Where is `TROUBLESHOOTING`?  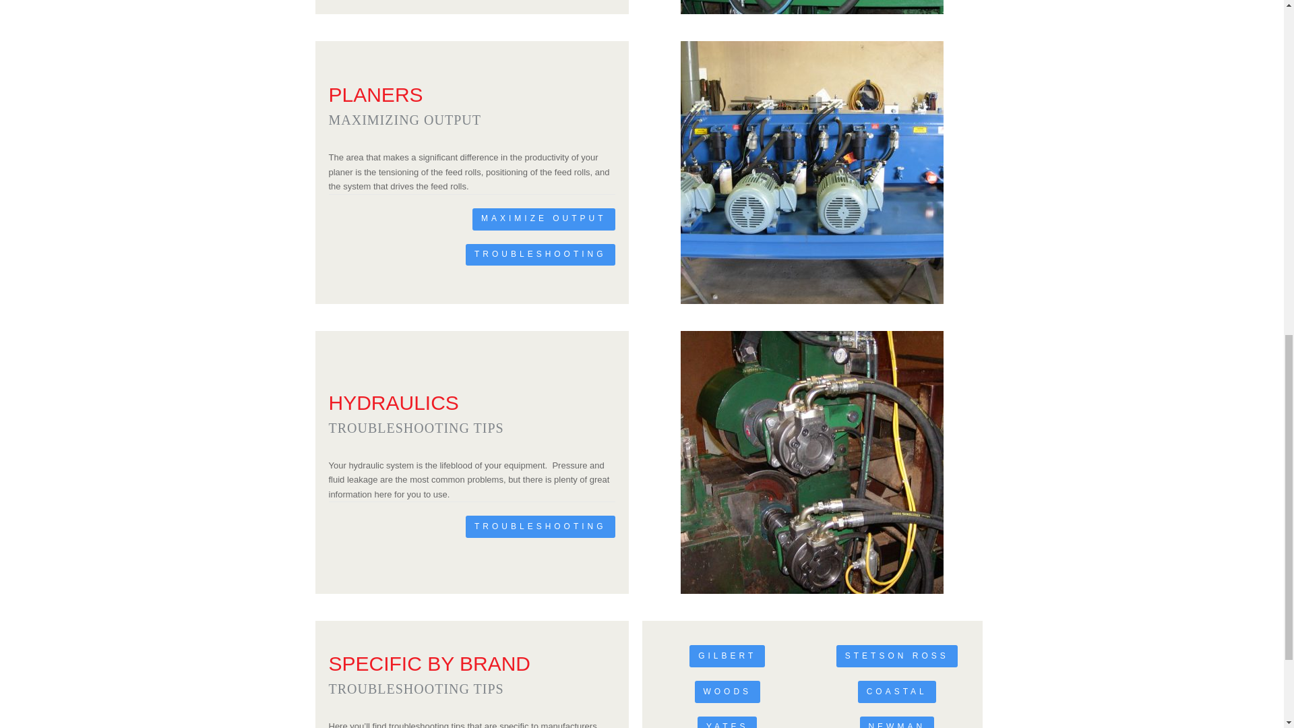
TROUBLESHOOTING is located at coordinates (541, 255).